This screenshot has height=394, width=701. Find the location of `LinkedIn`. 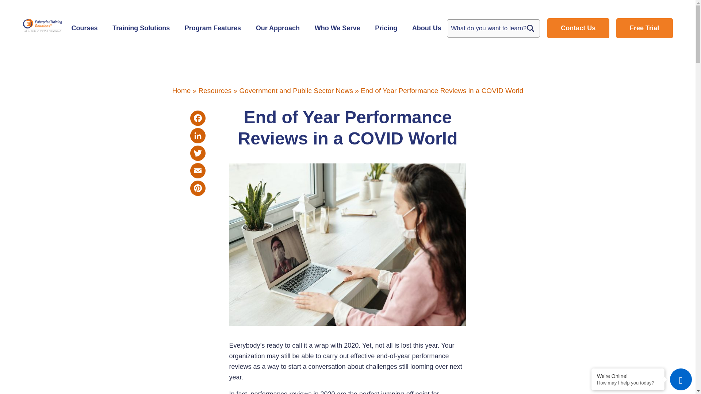

LinkedIn is located at coordinates (198, 136).